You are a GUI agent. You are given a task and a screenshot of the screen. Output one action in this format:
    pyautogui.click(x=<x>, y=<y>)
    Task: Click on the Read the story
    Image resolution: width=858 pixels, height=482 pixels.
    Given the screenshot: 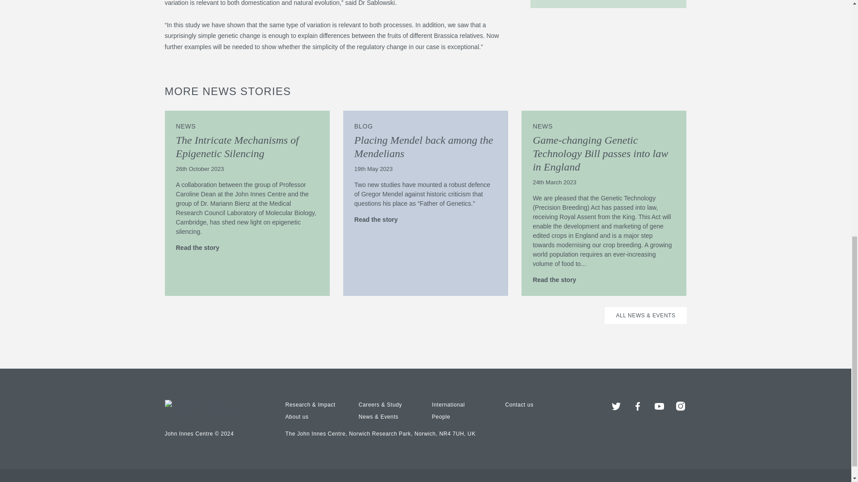 What is the action you would take?
    pyautogui.click(x=380, y=220)
    